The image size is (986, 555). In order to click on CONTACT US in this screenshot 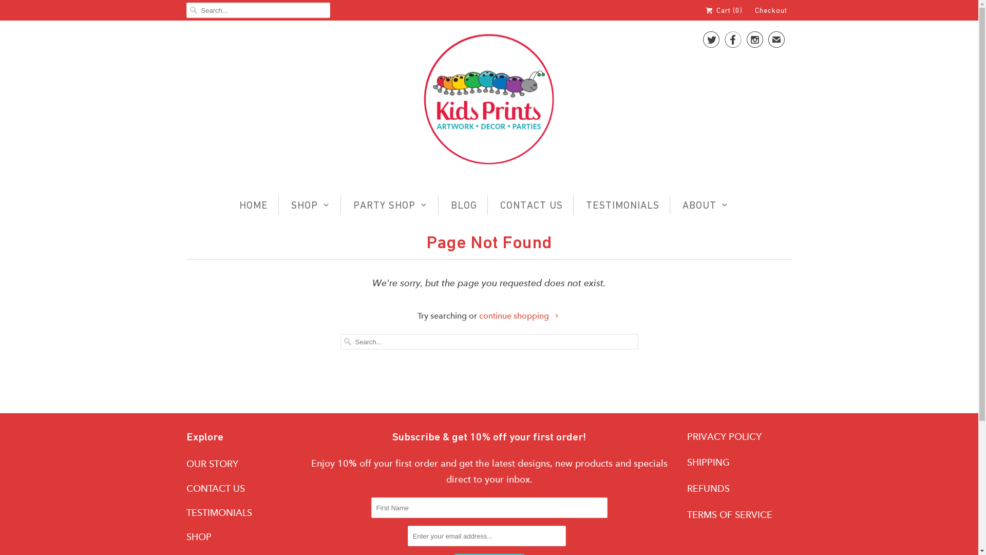, I will do `click(532, 206)`.